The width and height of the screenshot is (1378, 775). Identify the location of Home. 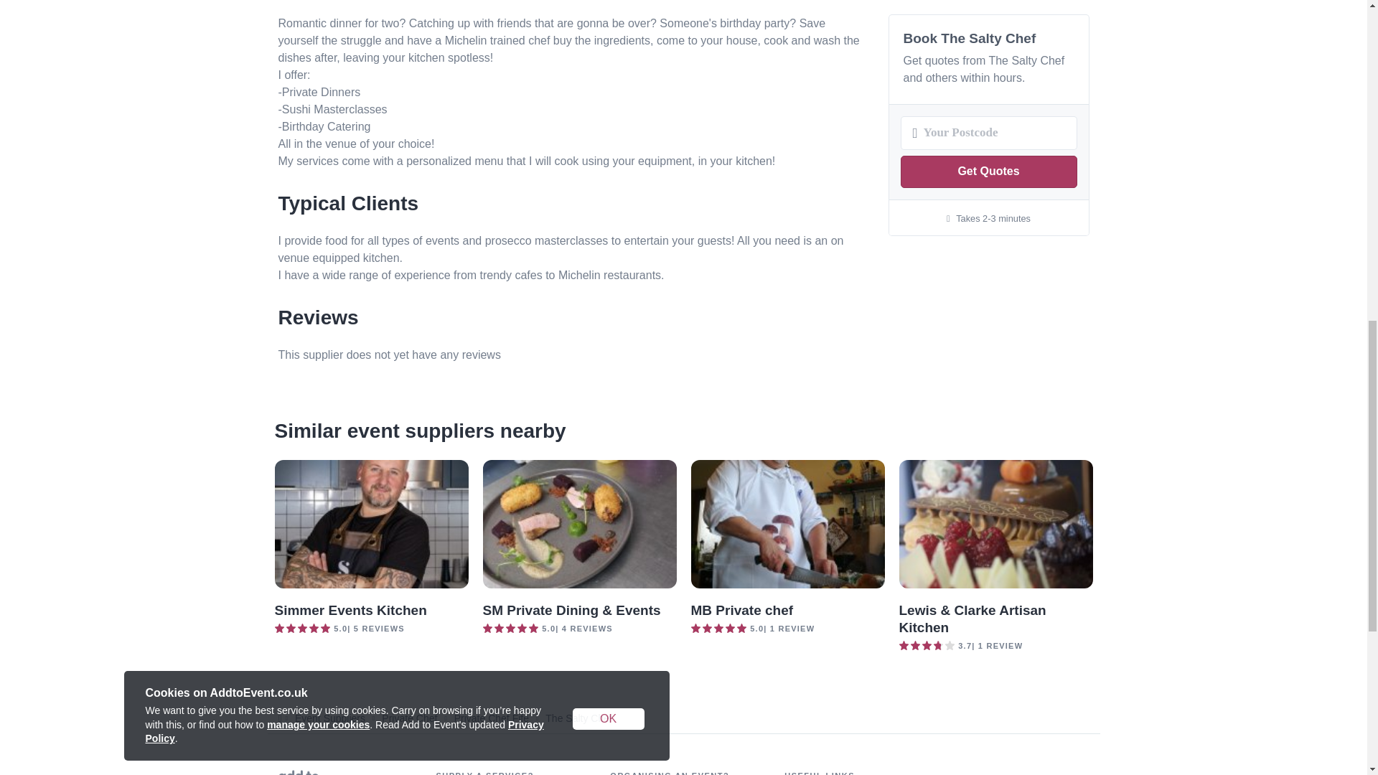
(317, 772).